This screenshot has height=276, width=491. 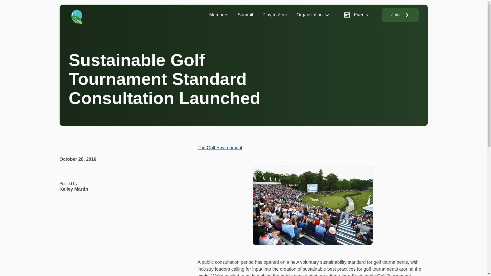 What do you see at coordinates (219, 148) in the screenshot?
I see `The Golf Environment` at bounding box center [219, 148].